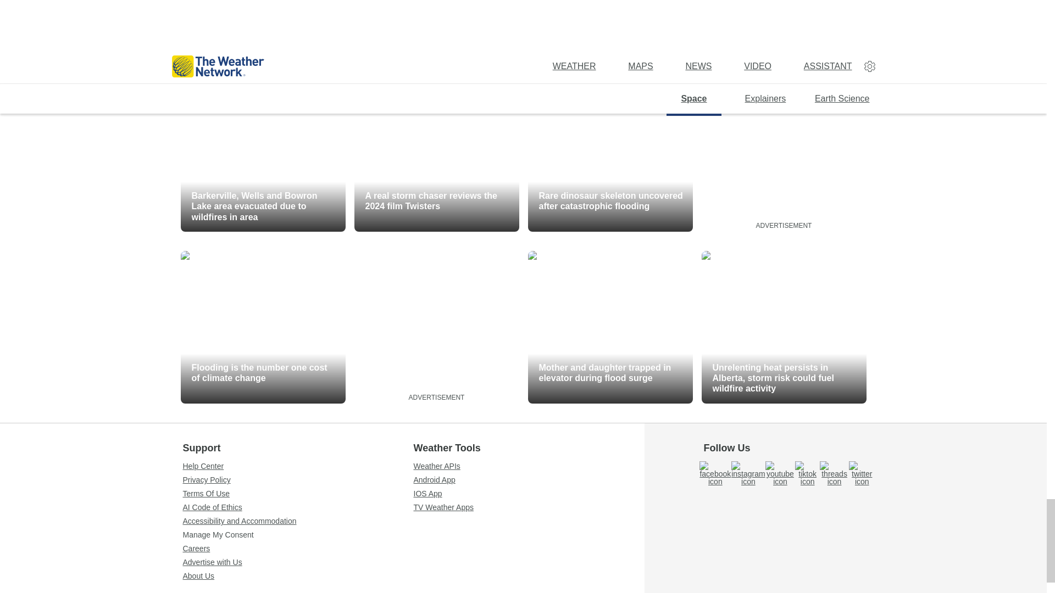 The height and width of the screenshot is (593, 1055). Describe the element at coordinates (610, 155) in the screenshot. I see `Rare dinosaur skeleton uncovered after catastrophic flooding` at that location.